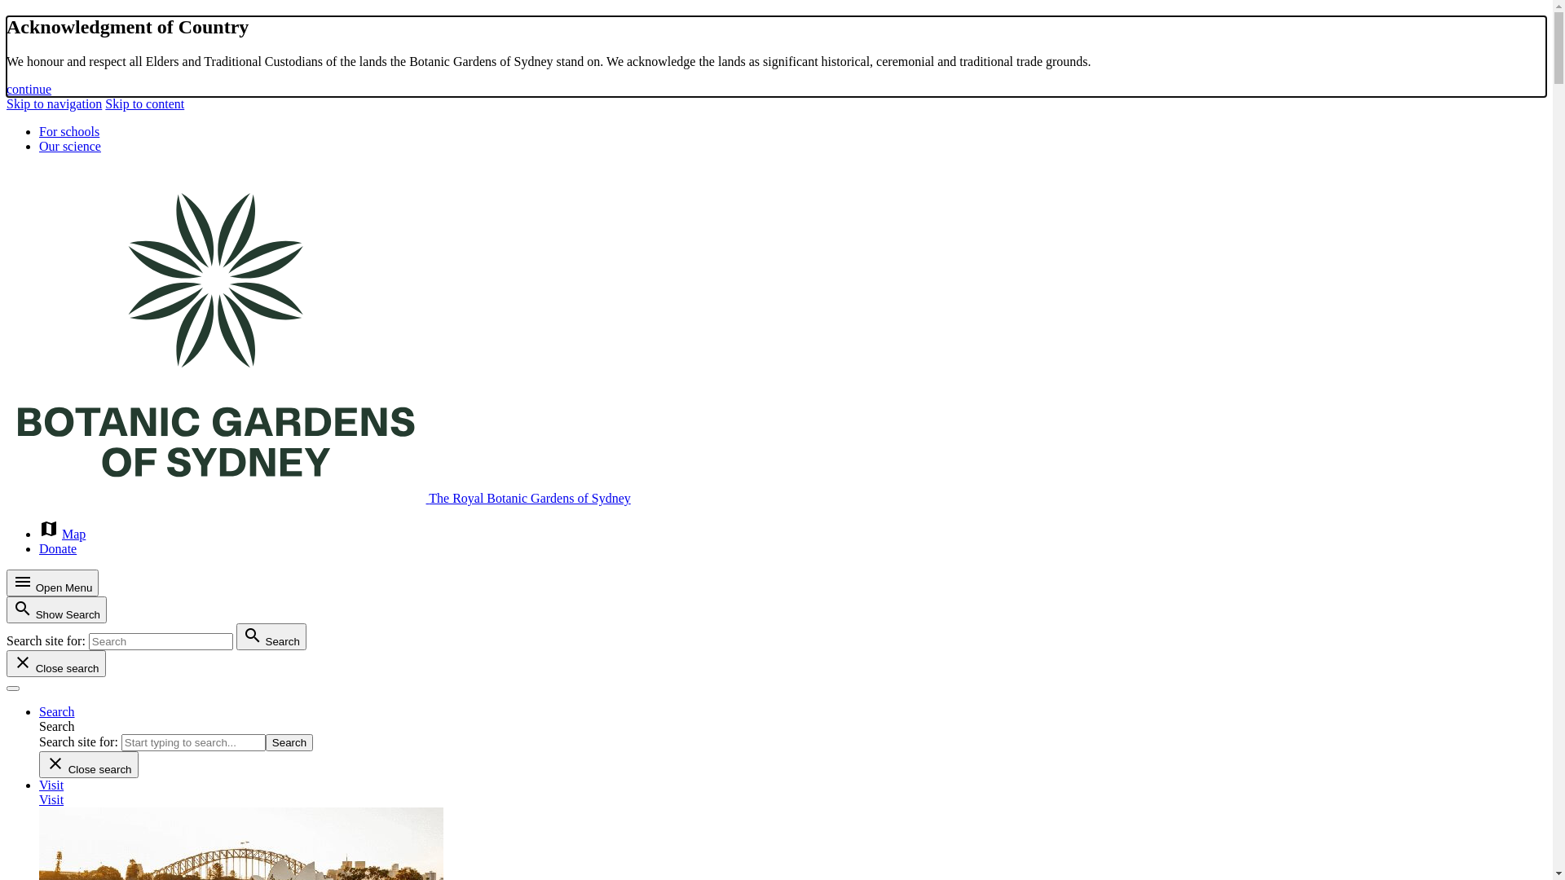 The width and height of the screenshot is (1565, 880). Describe the element at coordinates (289, 743) in the screenshot. I see `Search` at that location.